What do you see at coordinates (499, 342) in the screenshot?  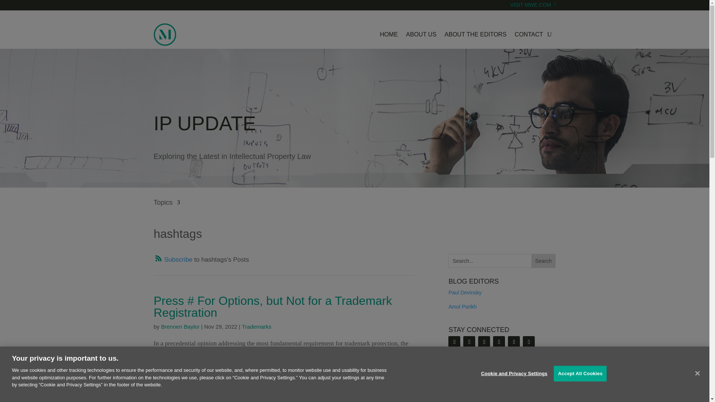 I see `Follow on Youtube` at bounding box center [499, 342].